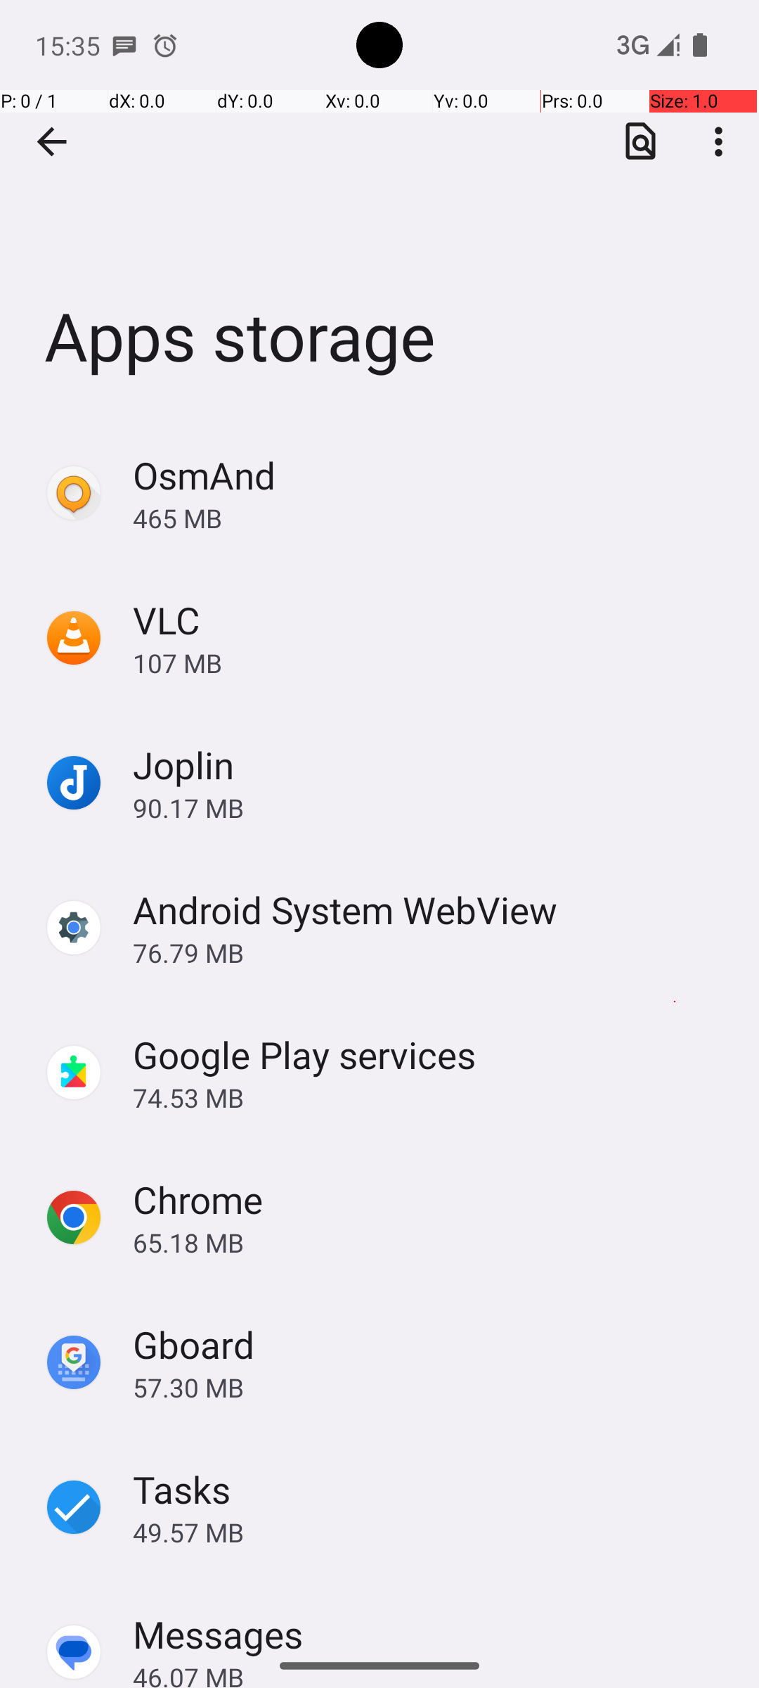 This screenshot has width=759, height=1688. I want to click on Gboard, so click(194, 1345).